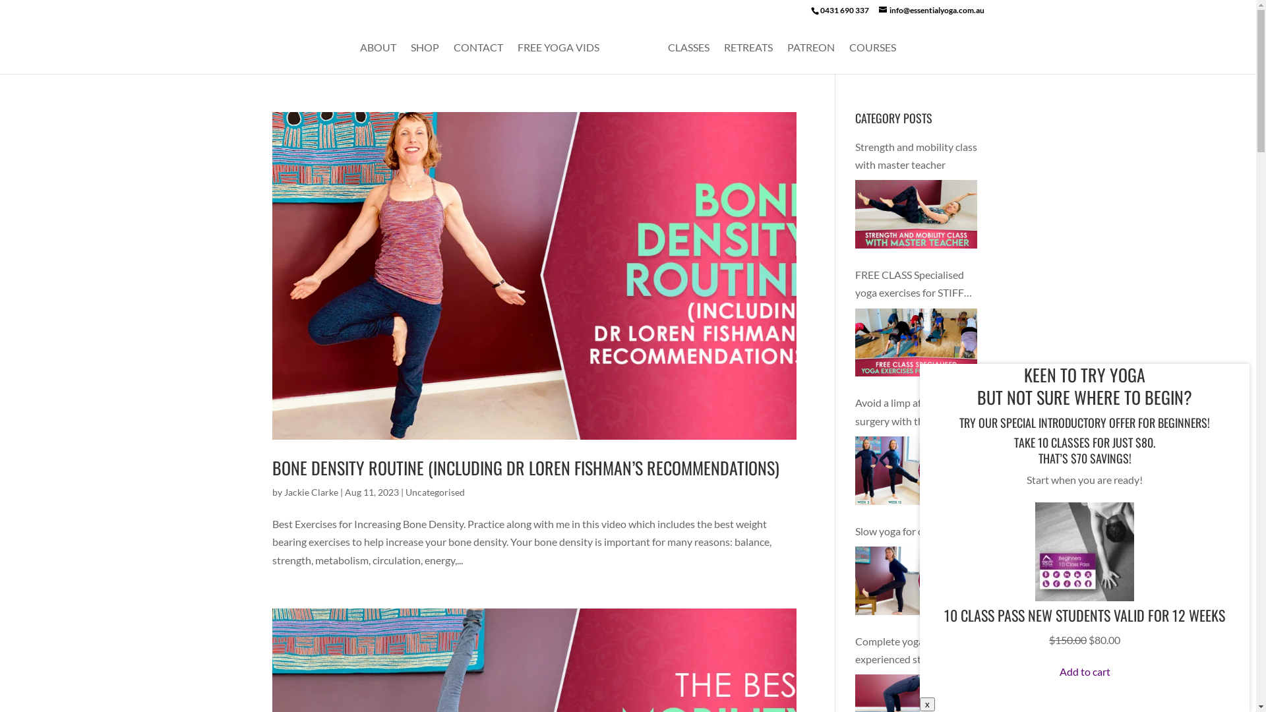 This screenshot has height=712, width=1266. Describe the element at coordinates (919, 531) in the screenshot. I see `Slow yoga for over 50s` at that location.